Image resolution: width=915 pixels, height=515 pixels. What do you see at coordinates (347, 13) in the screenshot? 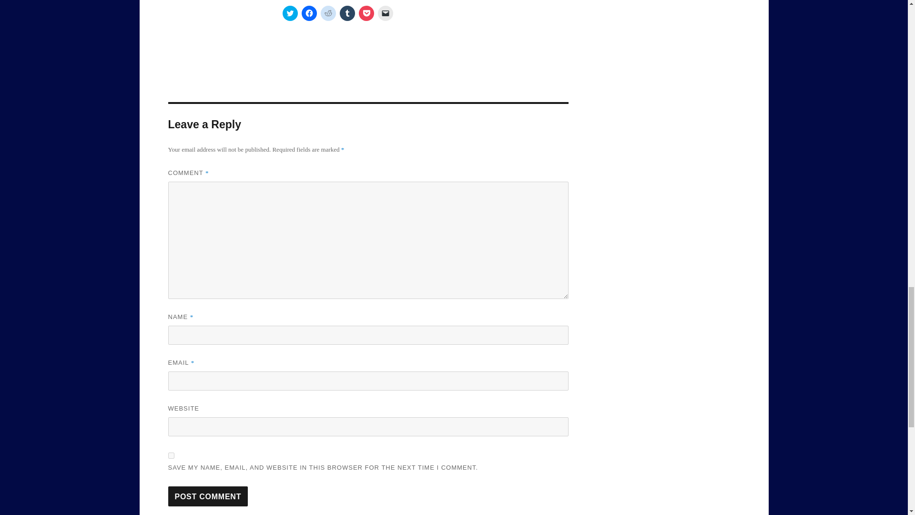
I see `Click to share on Tumblr` at bounding box center [347, 13].